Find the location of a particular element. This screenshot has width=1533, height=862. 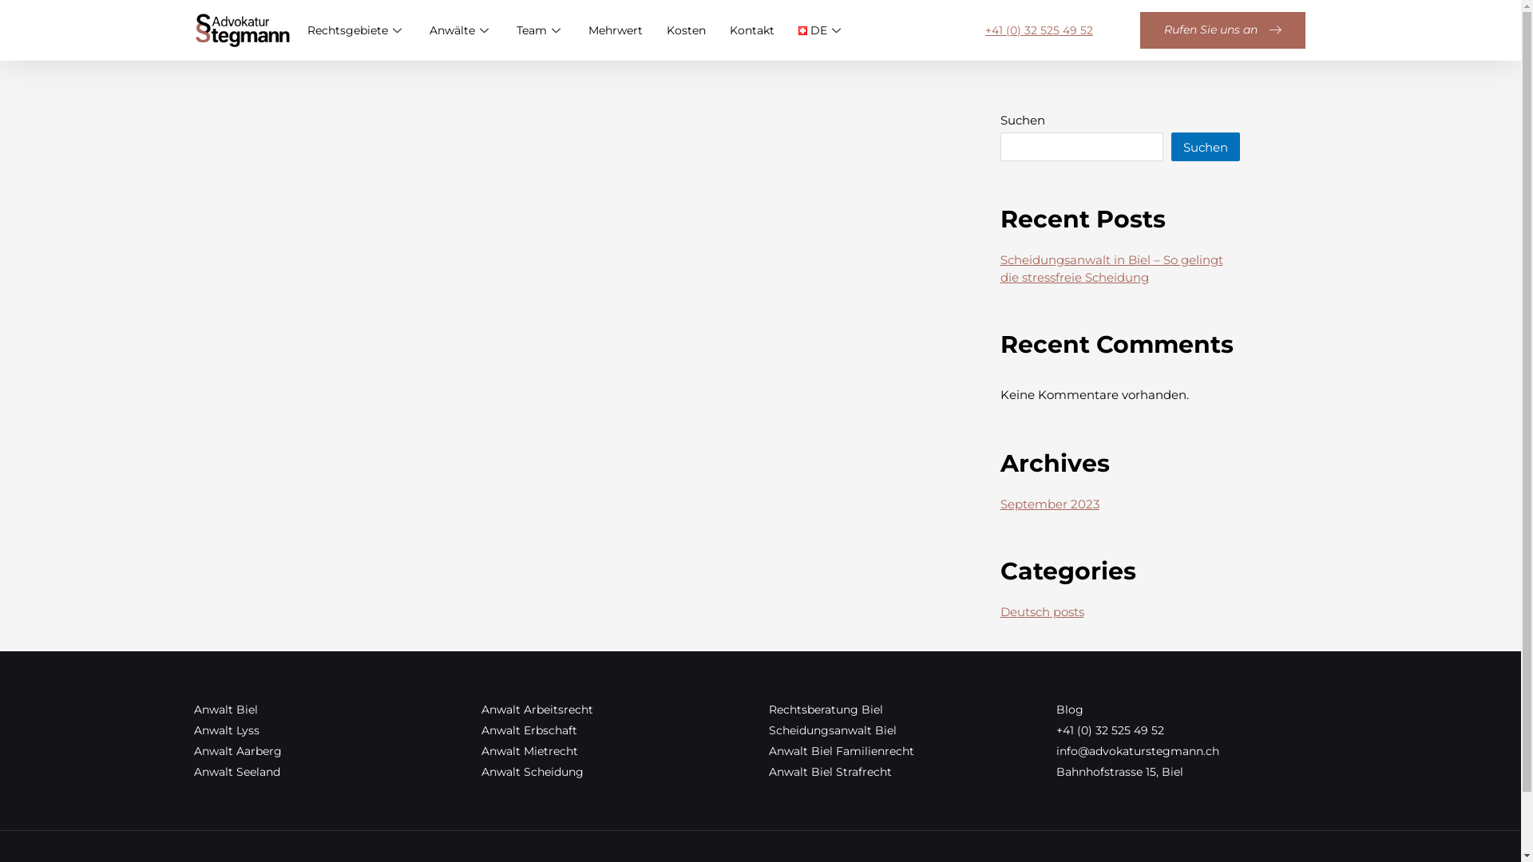

Blog is located at coordinates (1191, 710).